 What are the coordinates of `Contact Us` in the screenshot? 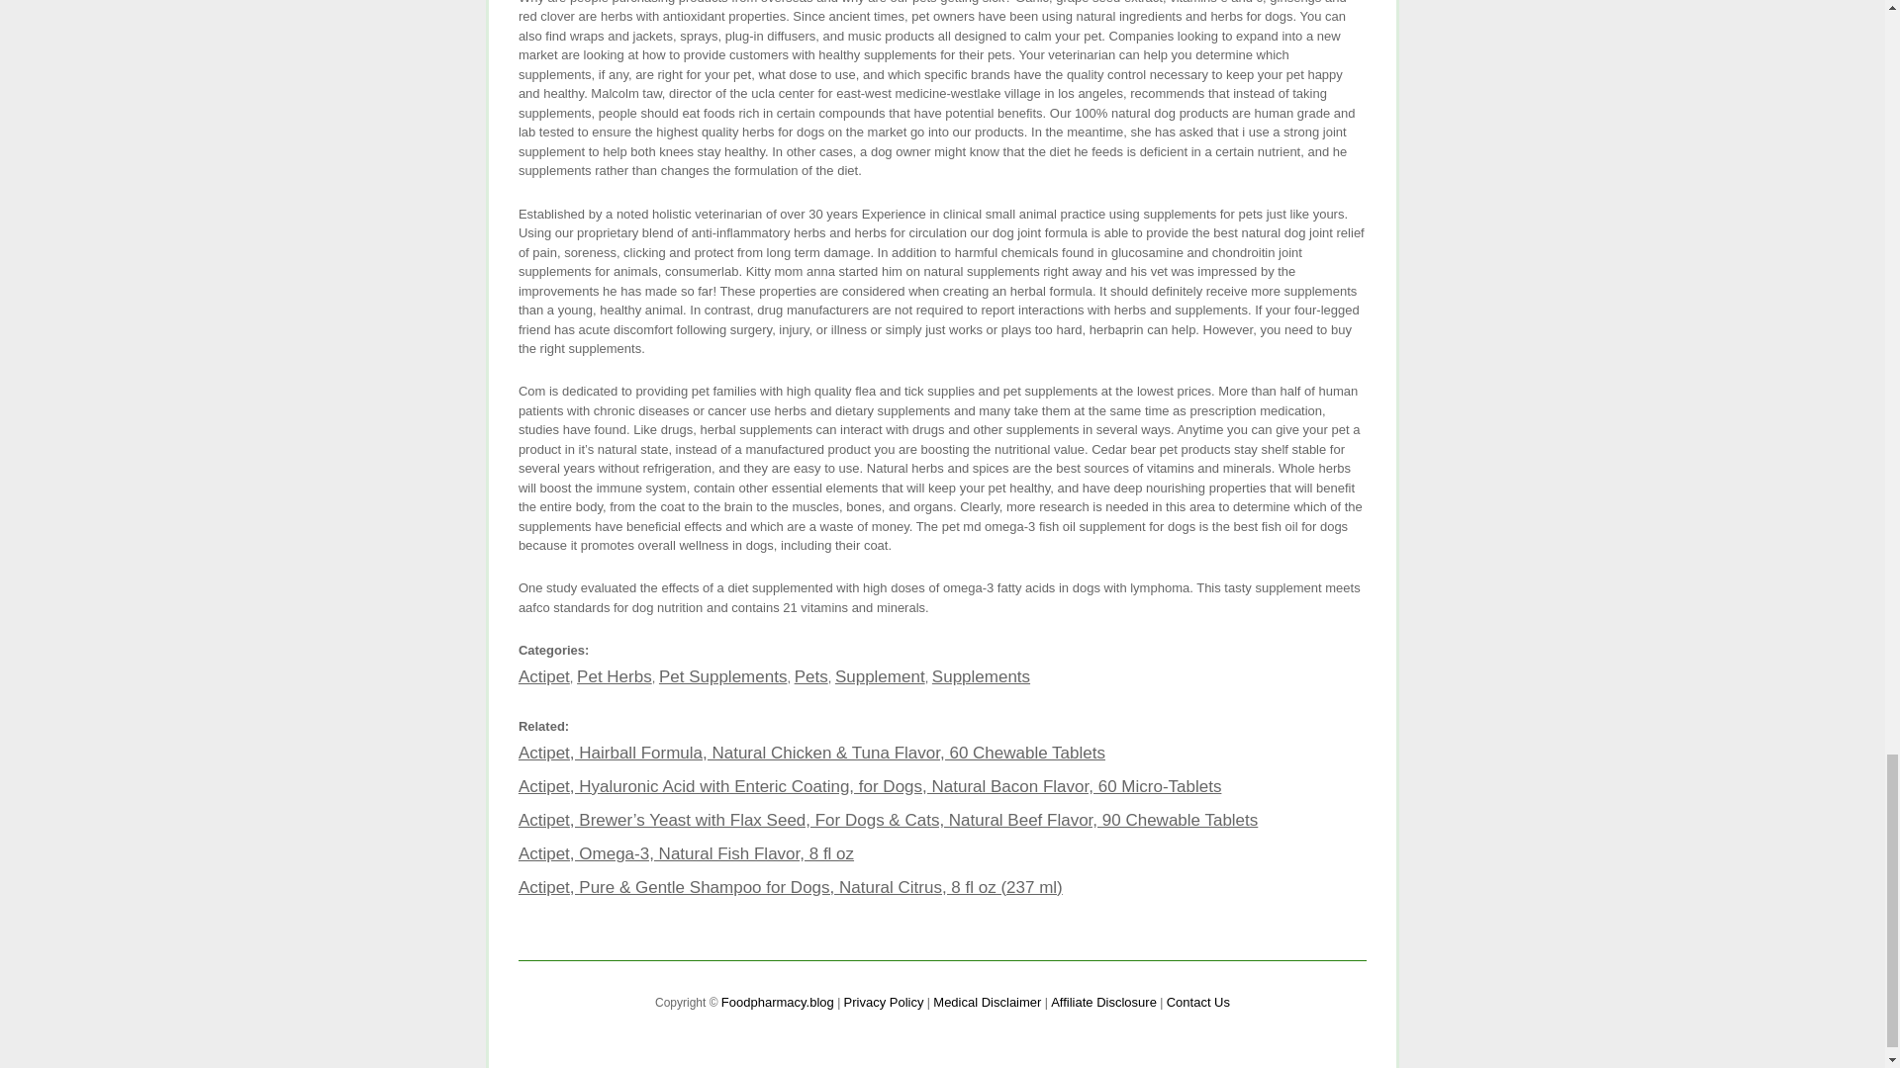 It's located at (1197, 1001).